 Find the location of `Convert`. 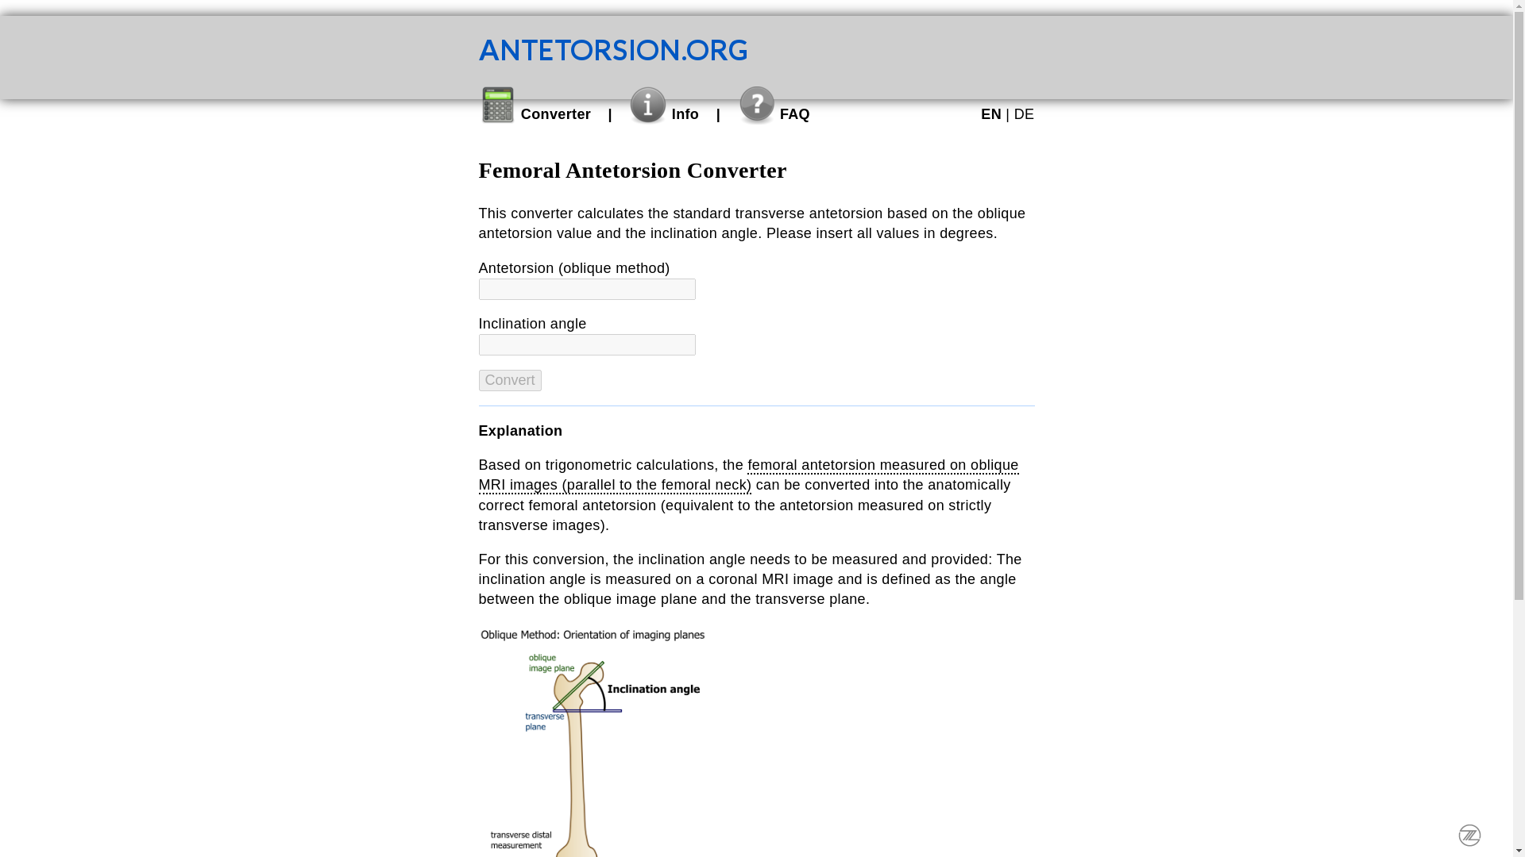

Convert is located at coordinates (510, 379).